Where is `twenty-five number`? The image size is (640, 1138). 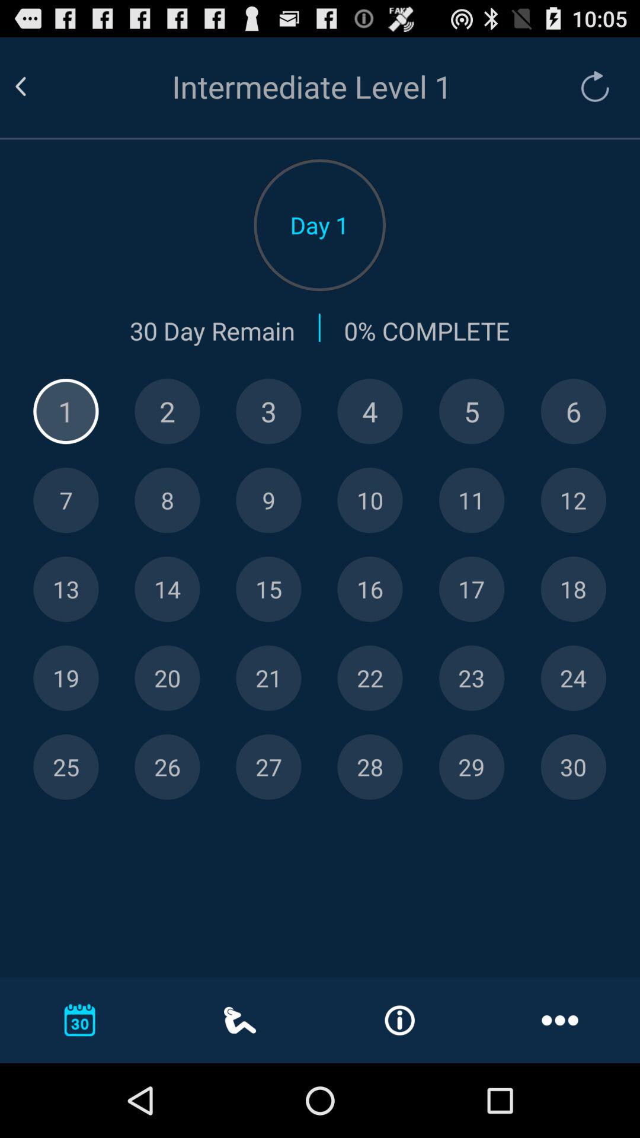
twenty-five number is located at coordinates (66, 767).